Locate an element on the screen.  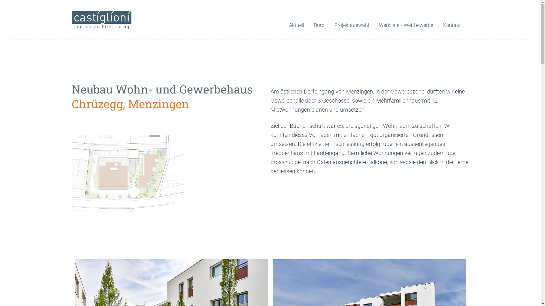
Aktuell is located at coordinates (300, 25).